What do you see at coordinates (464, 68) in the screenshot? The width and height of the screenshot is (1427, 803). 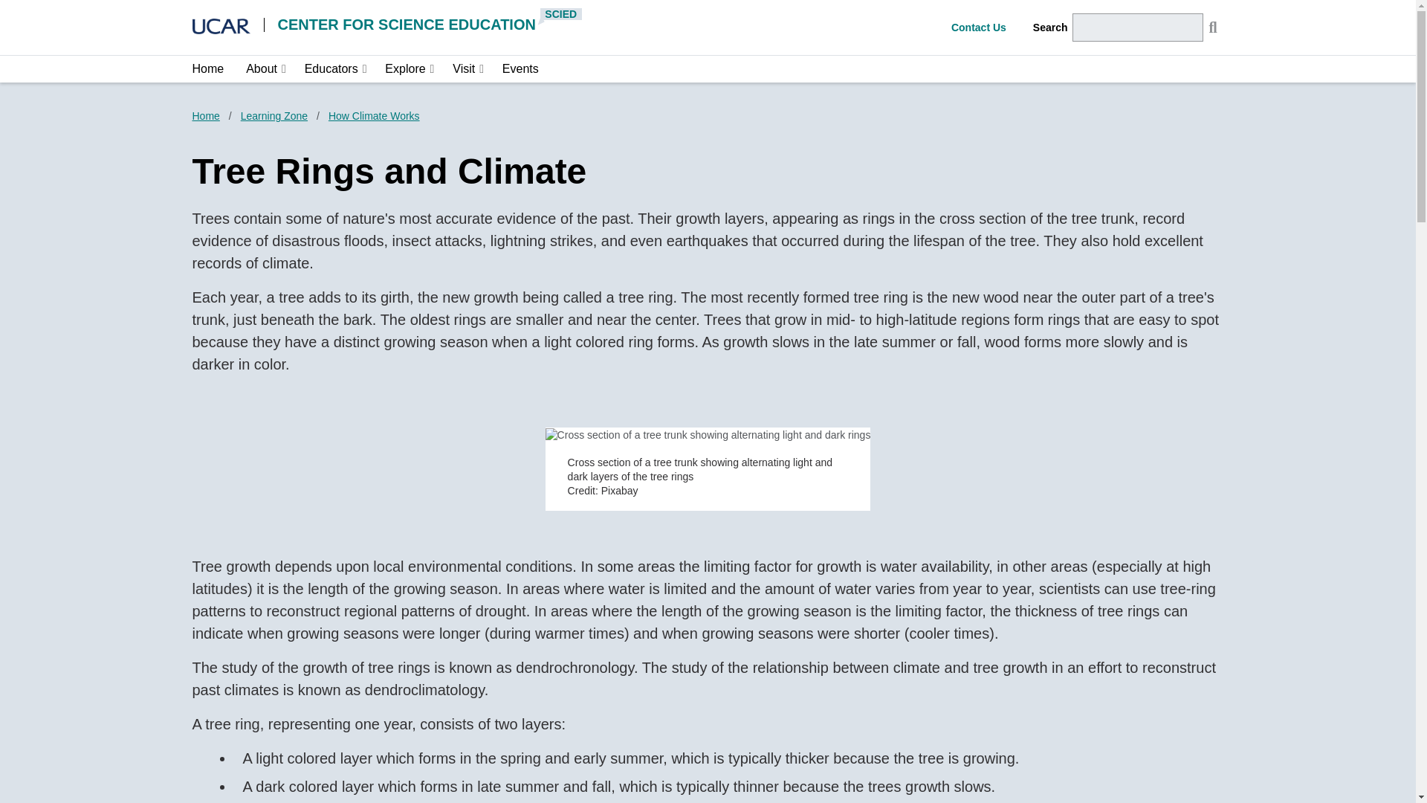 I see `Visit` at bounding box center [464, 68].